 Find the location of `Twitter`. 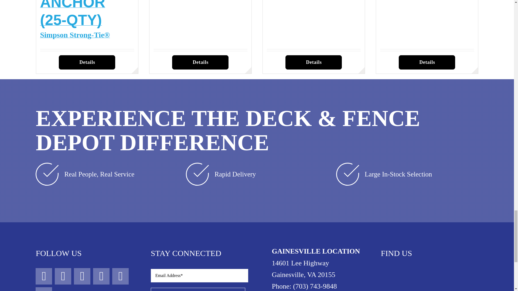

Twitter is located at coordinates (82, 276).